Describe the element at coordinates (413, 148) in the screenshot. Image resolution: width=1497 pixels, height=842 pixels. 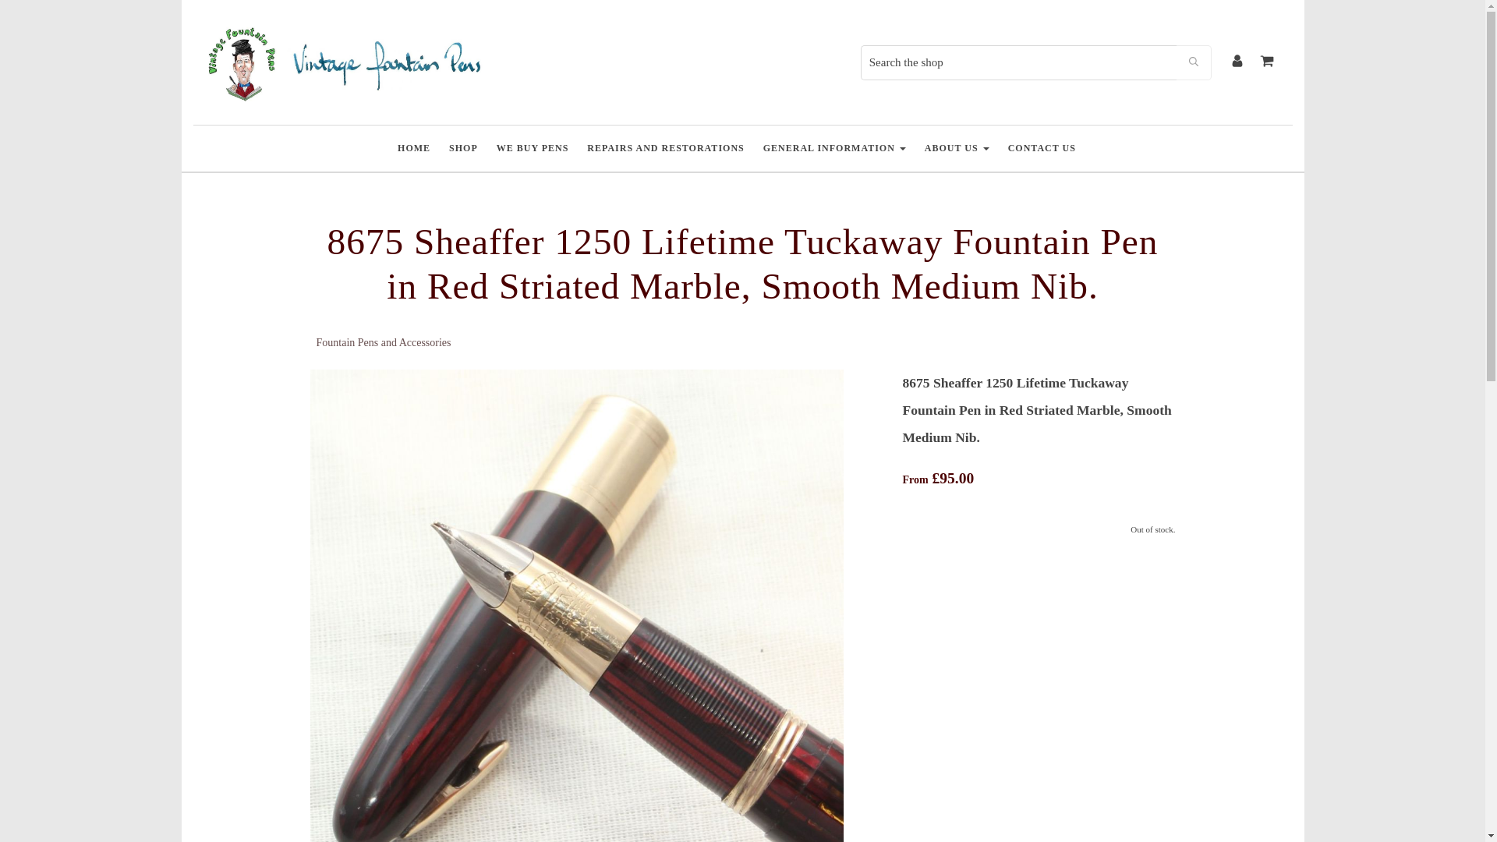
I see `HOME` at that location.